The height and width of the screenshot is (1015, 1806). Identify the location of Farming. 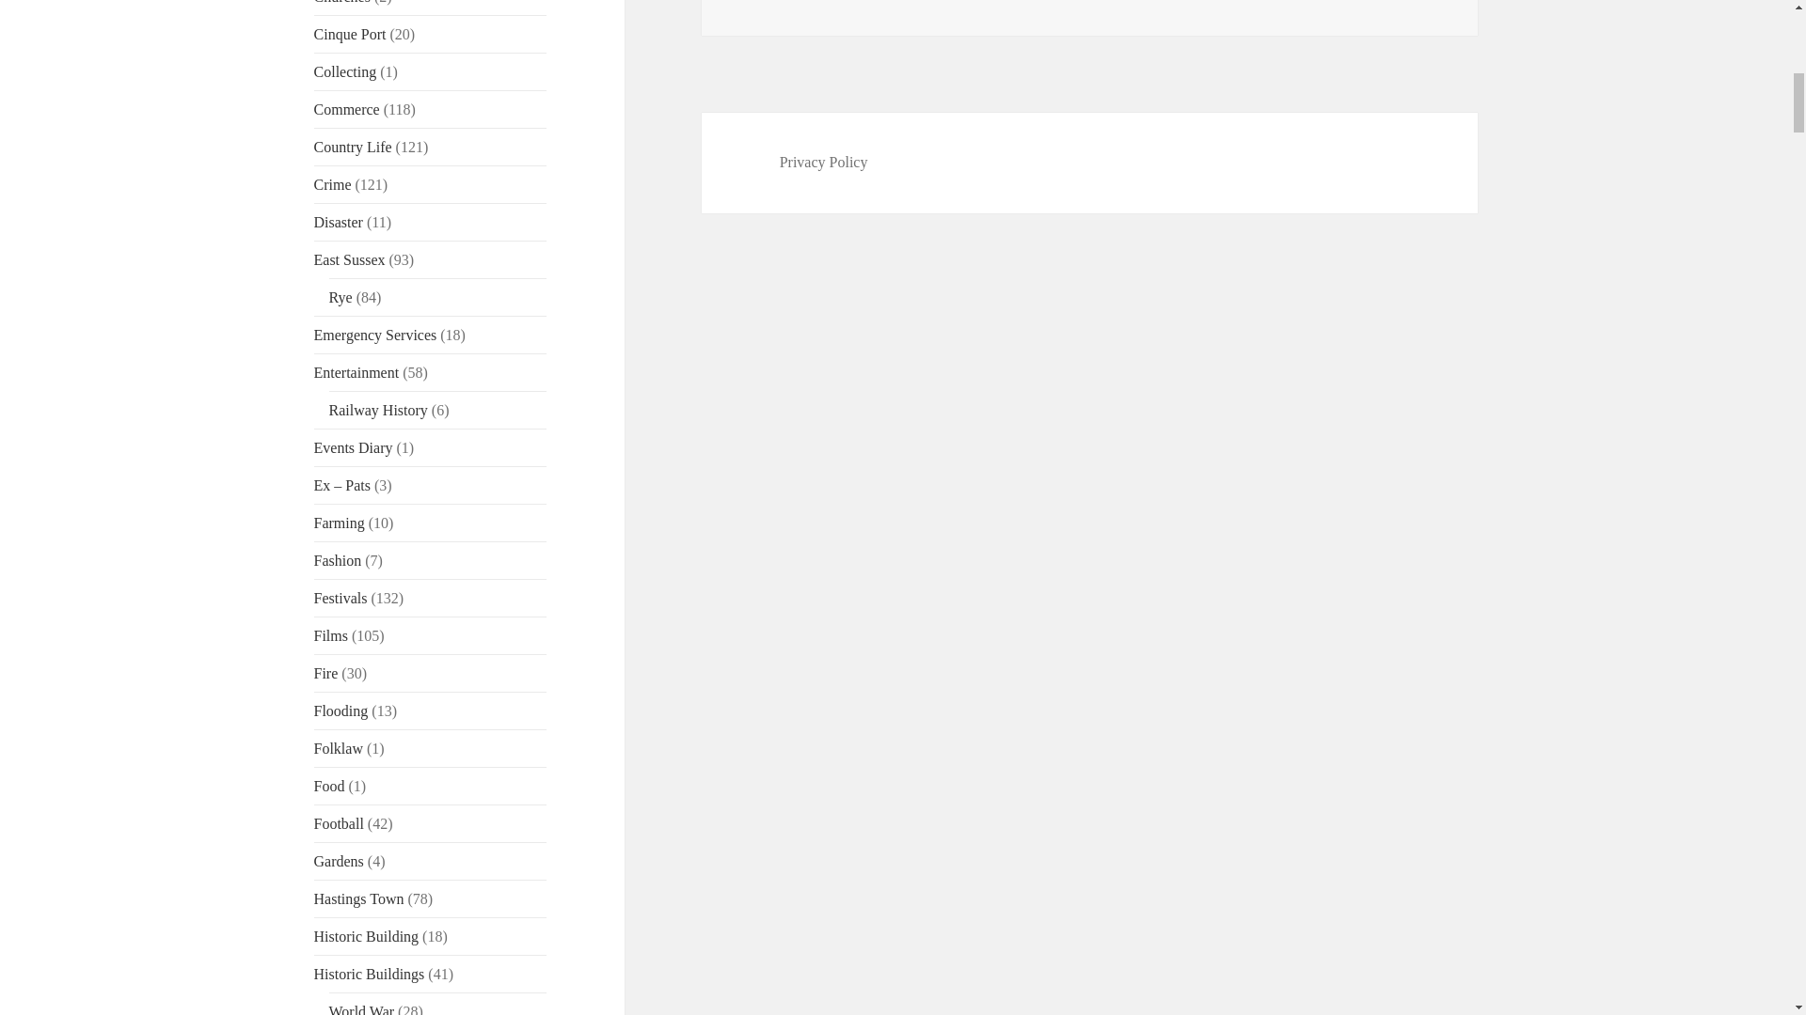
(339, 523).